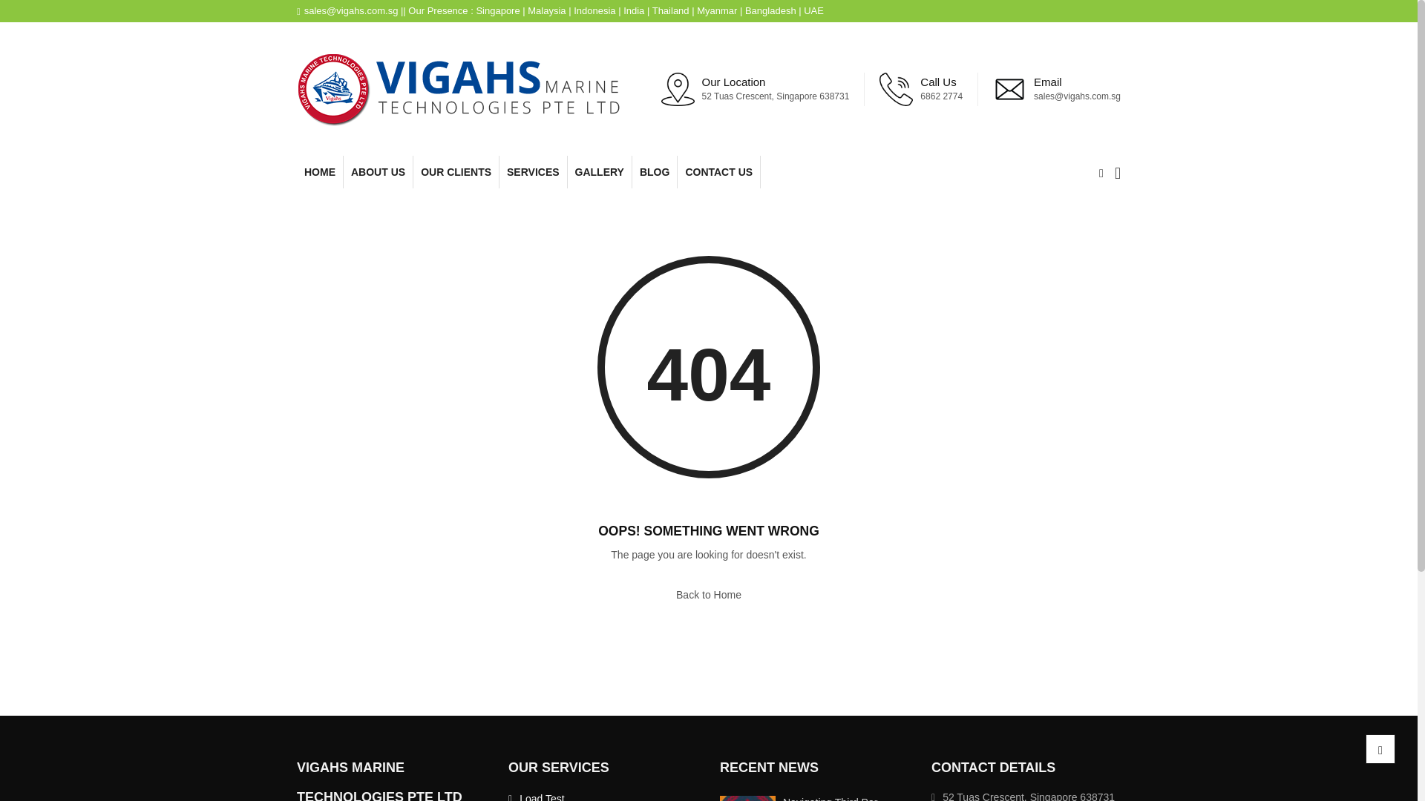 The image size is (1425, 801). I want to click on HOME, so click(319, 171).